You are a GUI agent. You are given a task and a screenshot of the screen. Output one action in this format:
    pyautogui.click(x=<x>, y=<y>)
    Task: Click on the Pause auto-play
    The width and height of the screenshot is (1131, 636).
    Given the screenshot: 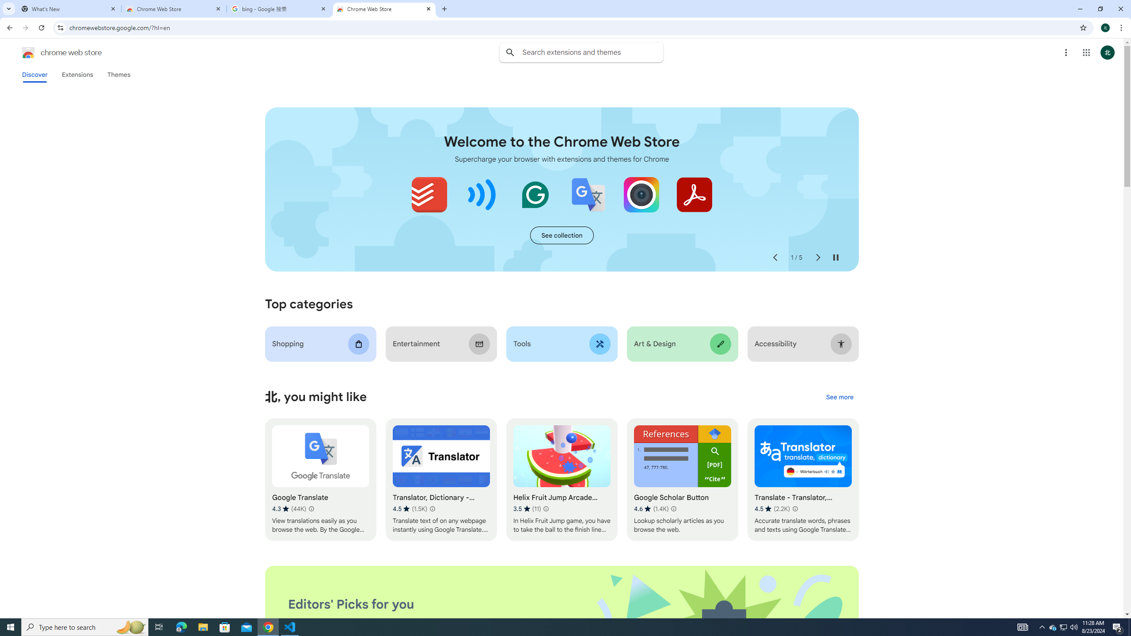 What is the action you would take?
    pyautogui.click(x=836, y=257)
    